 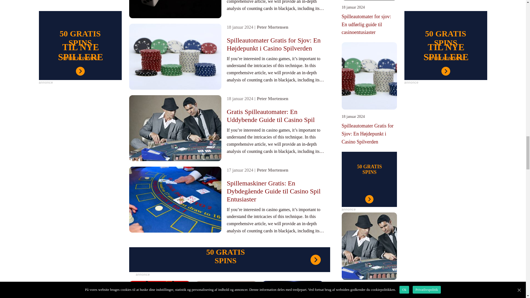 What do you see at coordinates (369, 179) in the screenshot?
I see `Click me!` at bounding box center [369, 179].